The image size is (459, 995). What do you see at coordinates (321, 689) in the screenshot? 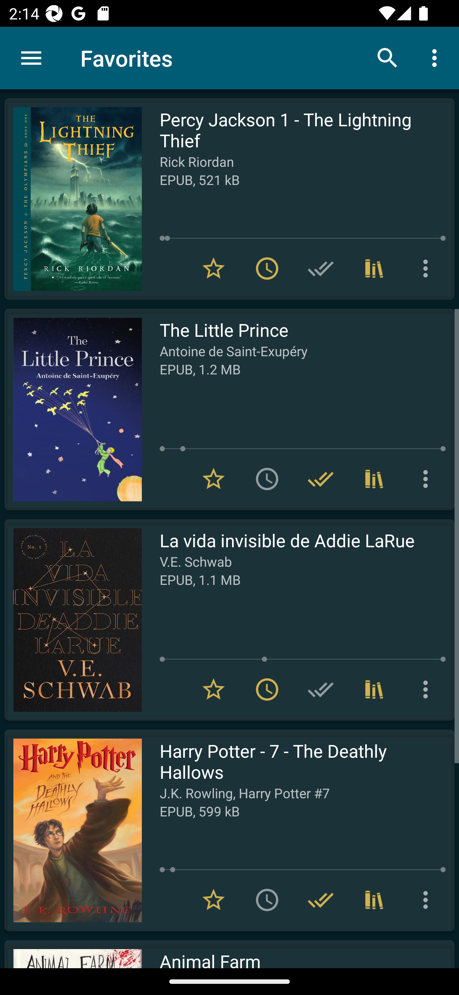
I see `Add to Have read` at bounding box center [321, 689].